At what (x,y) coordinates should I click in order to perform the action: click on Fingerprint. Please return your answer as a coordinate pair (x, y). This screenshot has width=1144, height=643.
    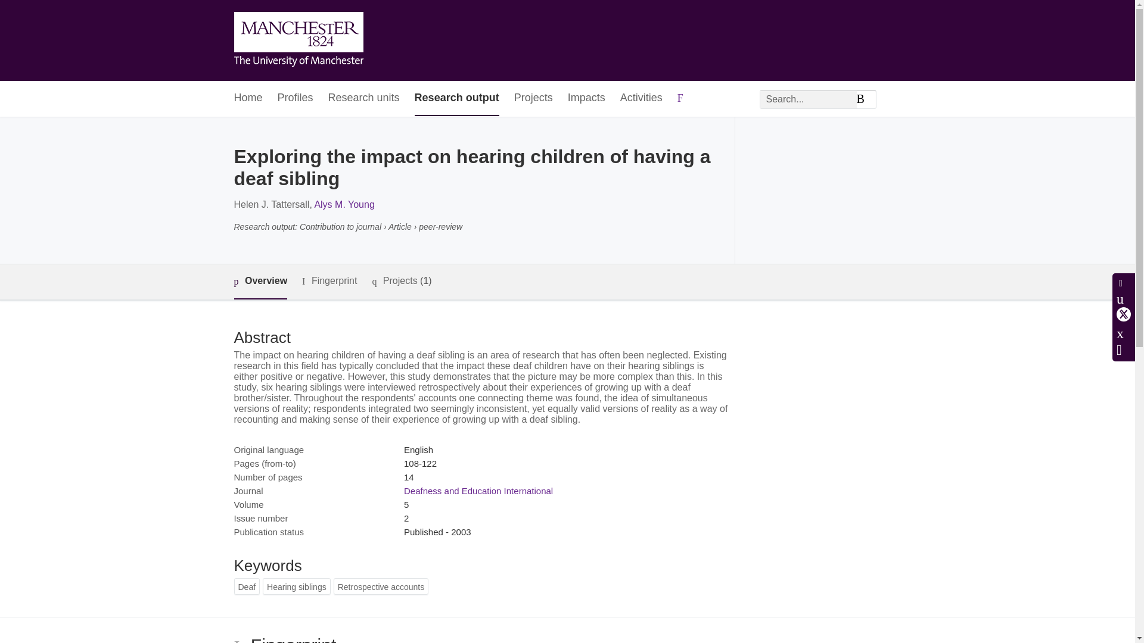
    Looking at the image, I should click on (329, 281).